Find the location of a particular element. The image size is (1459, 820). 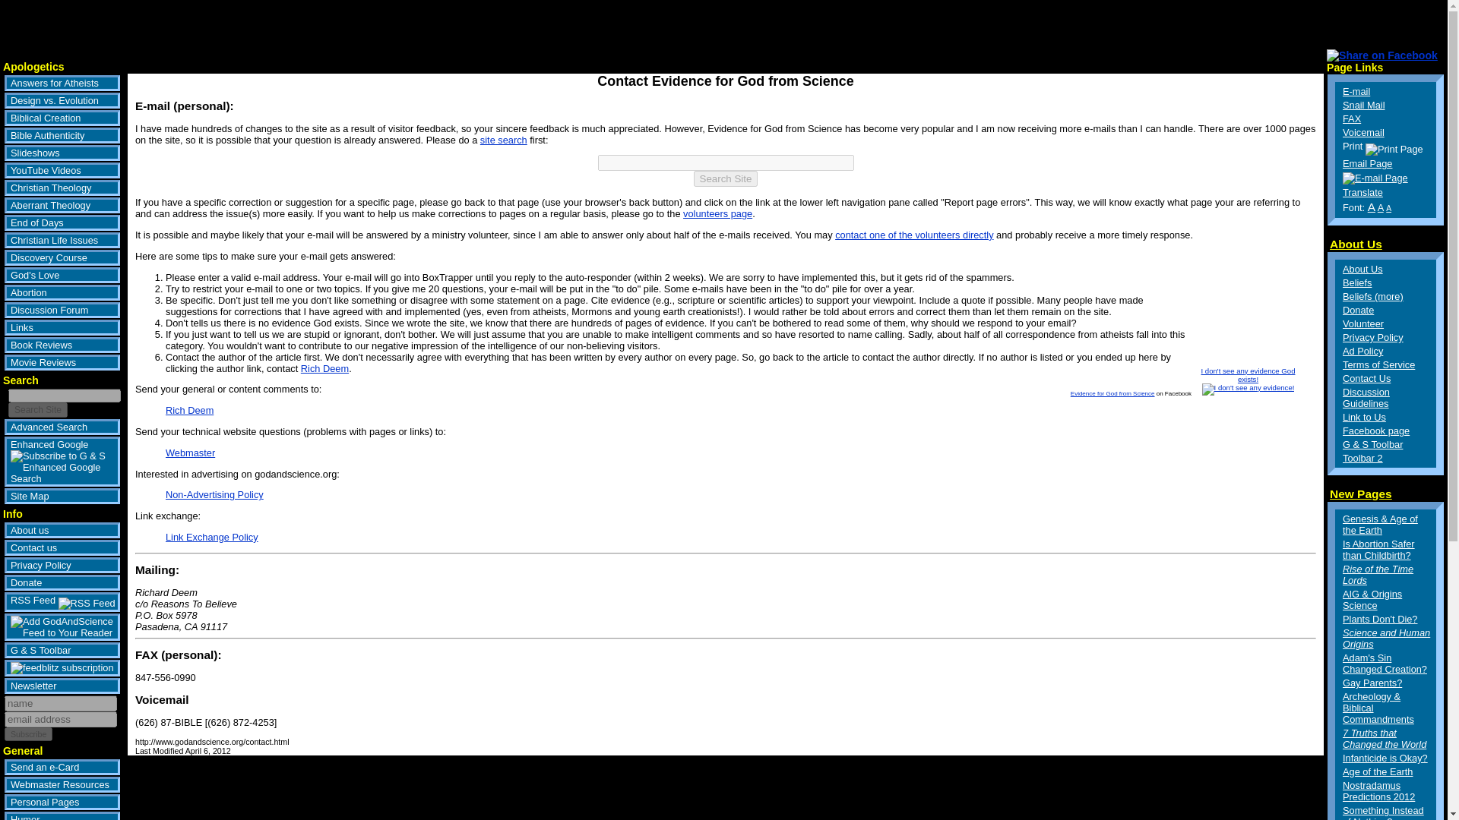

Evidence for God from Science is located at coordinates (1112, 393).